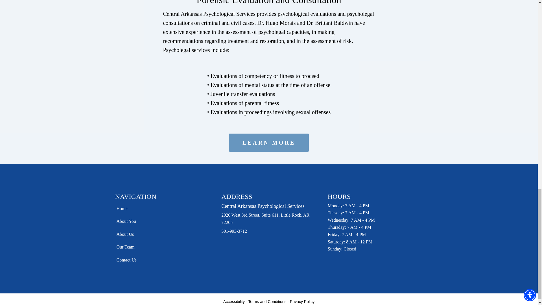  Describe the element at coordinates (129, 209) in the screenshot. I see `Home` at that location.